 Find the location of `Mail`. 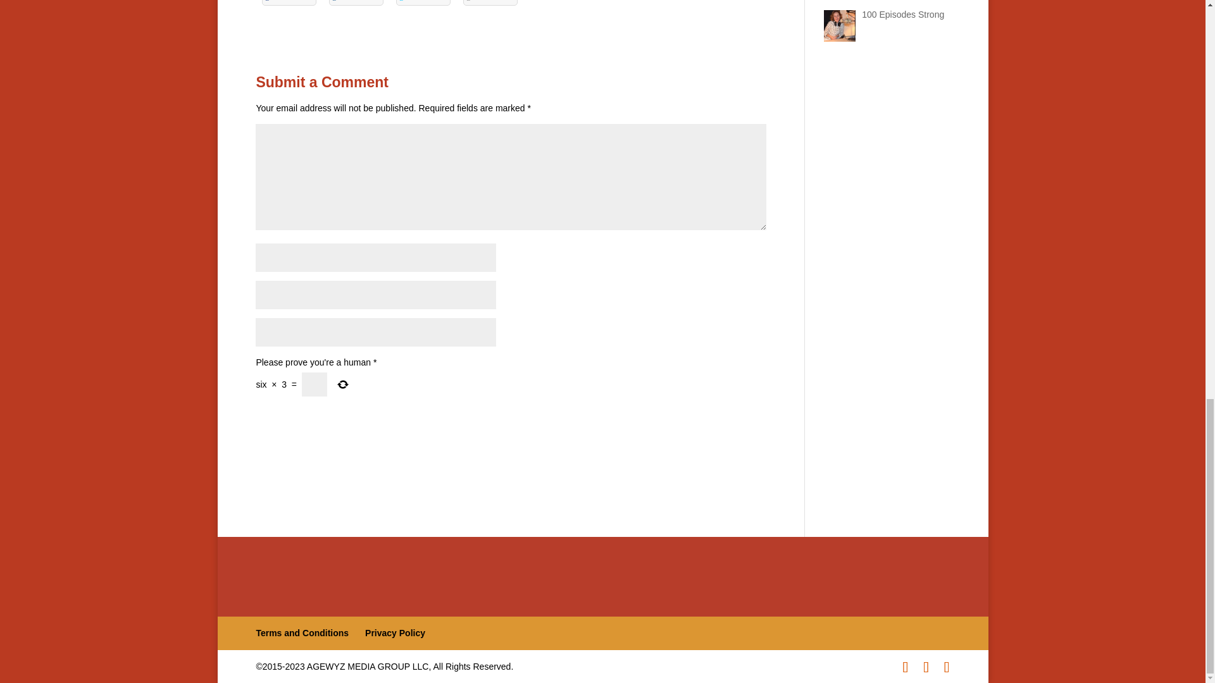

Mail is located at coordinates (490, 3).